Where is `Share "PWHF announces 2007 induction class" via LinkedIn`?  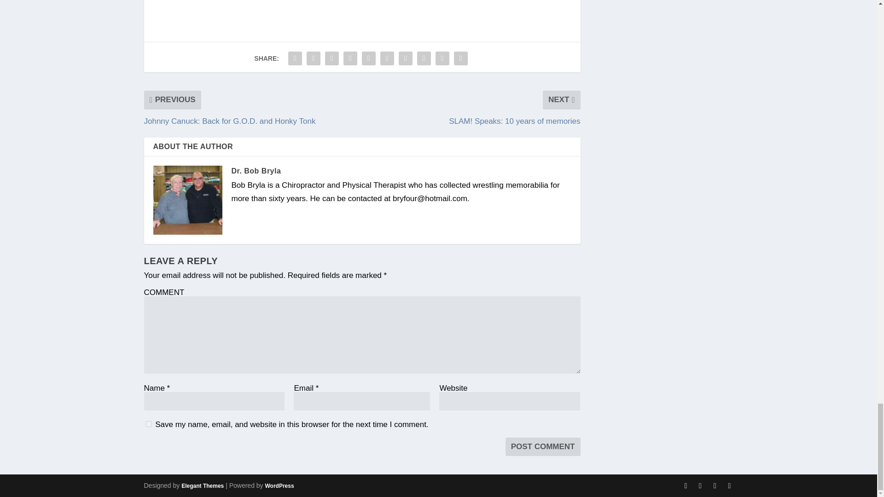 Share "PWHF announces 2007 induction class" via LinkedIn is located at coordinates (387, 58).